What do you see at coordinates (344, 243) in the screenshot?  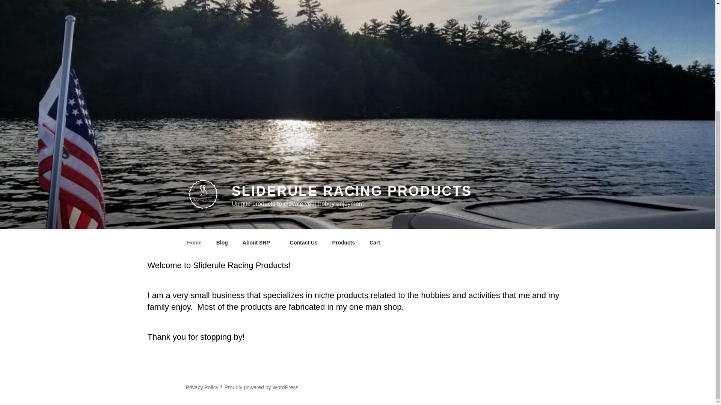 I see `Products` at bounding box center [344, 243].